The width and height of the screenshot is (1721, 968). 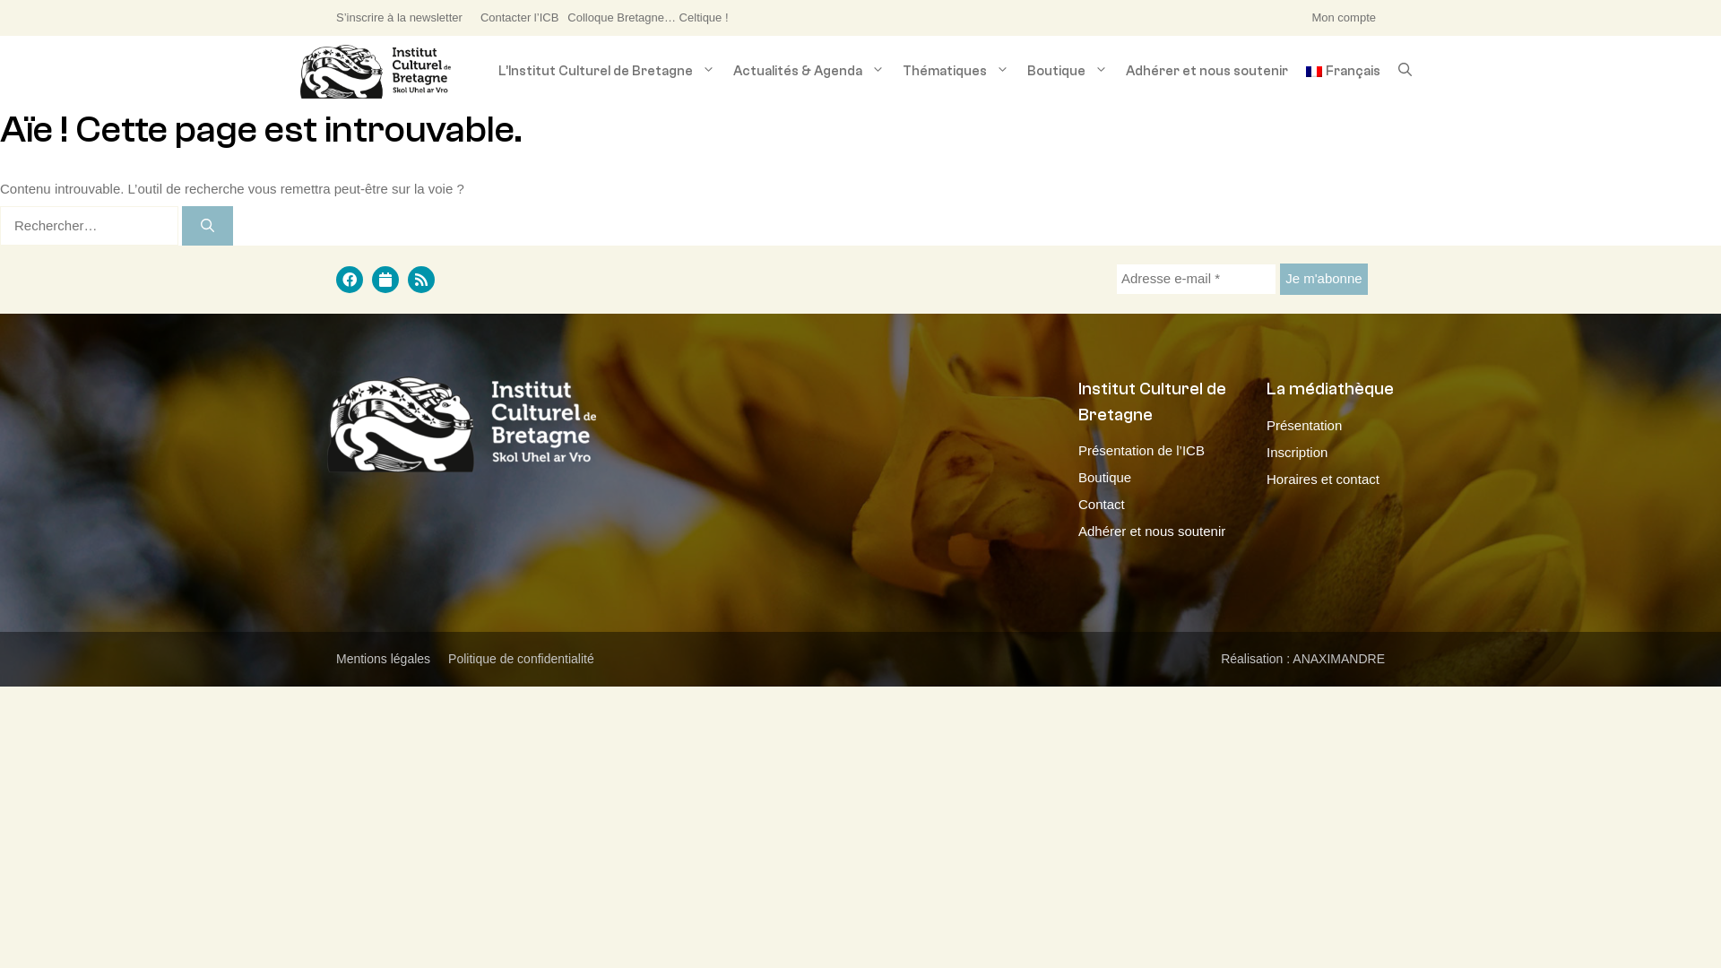 What do you see at coordinates (1068, 72) in the screenshot?
I see `Boutique` at bounding box center [1068, 72].